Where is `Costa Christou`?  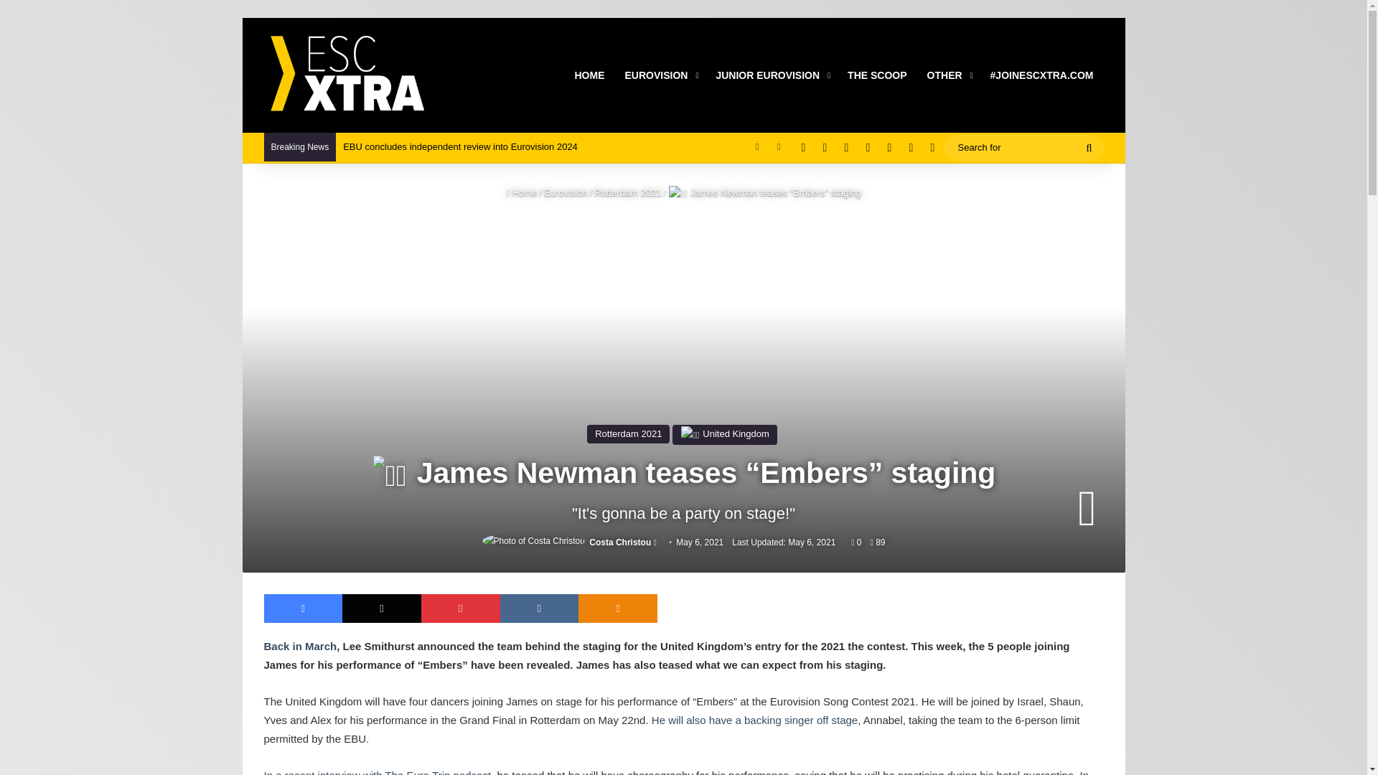
Costa Christou is located at coordinates (620, 542).